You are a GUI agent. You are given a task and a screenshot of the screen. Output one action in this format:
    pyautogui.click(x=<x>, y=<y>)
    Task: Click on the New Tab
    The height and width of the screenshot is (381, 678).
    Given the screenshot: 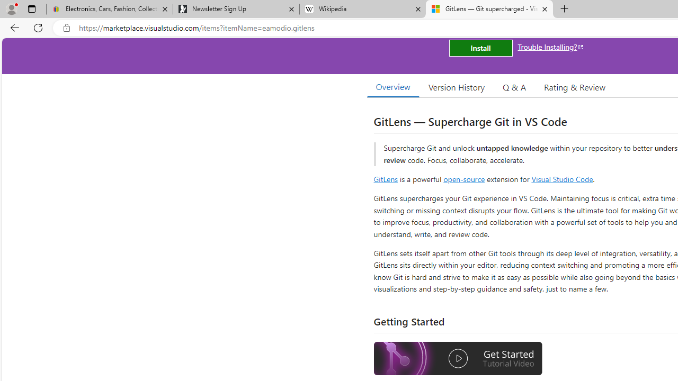 What is the action you would take?
    pyautogui.click(x=565, y=10)
    